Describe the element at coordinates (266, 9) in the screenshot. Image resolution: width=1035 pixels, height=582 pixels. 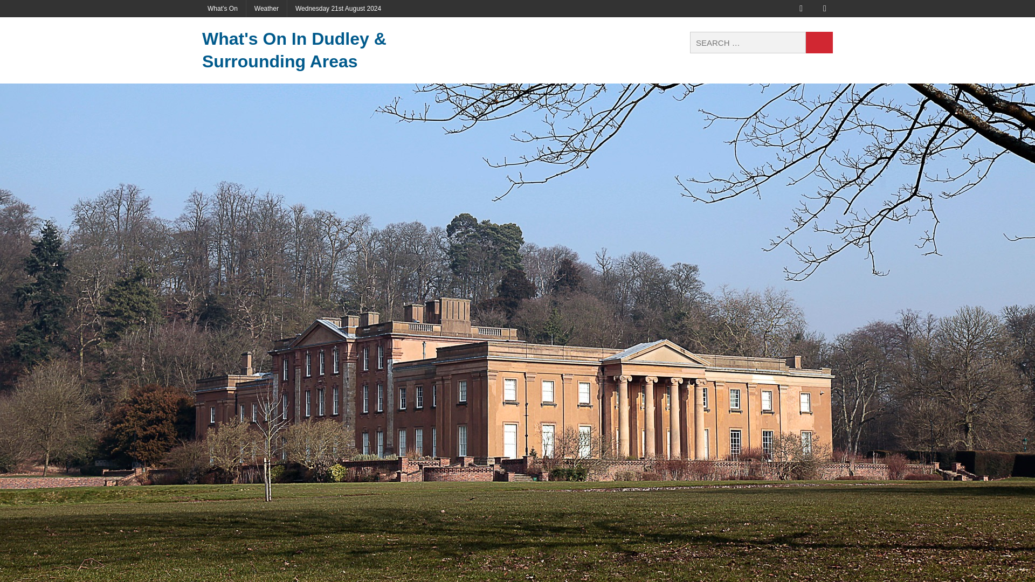
I see `Weather` at that location.